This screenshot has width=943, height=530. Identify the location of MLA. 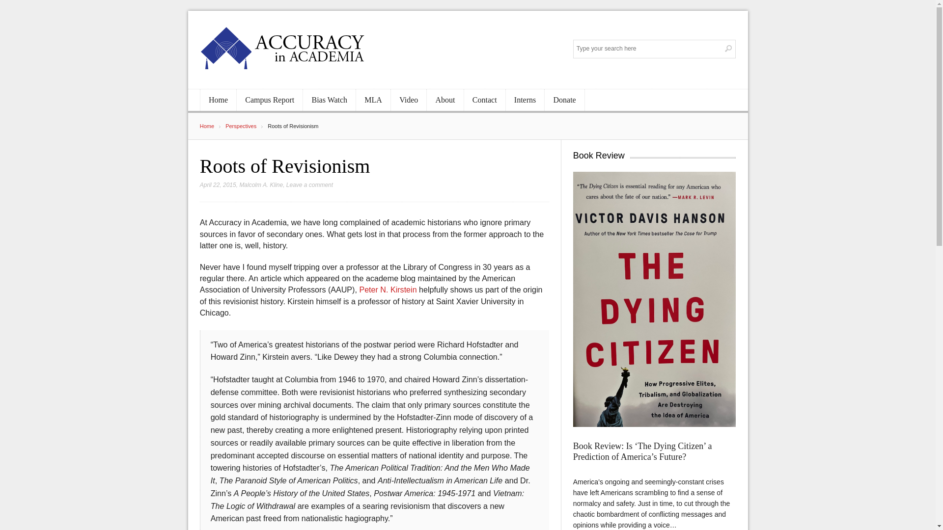
(373, 100).